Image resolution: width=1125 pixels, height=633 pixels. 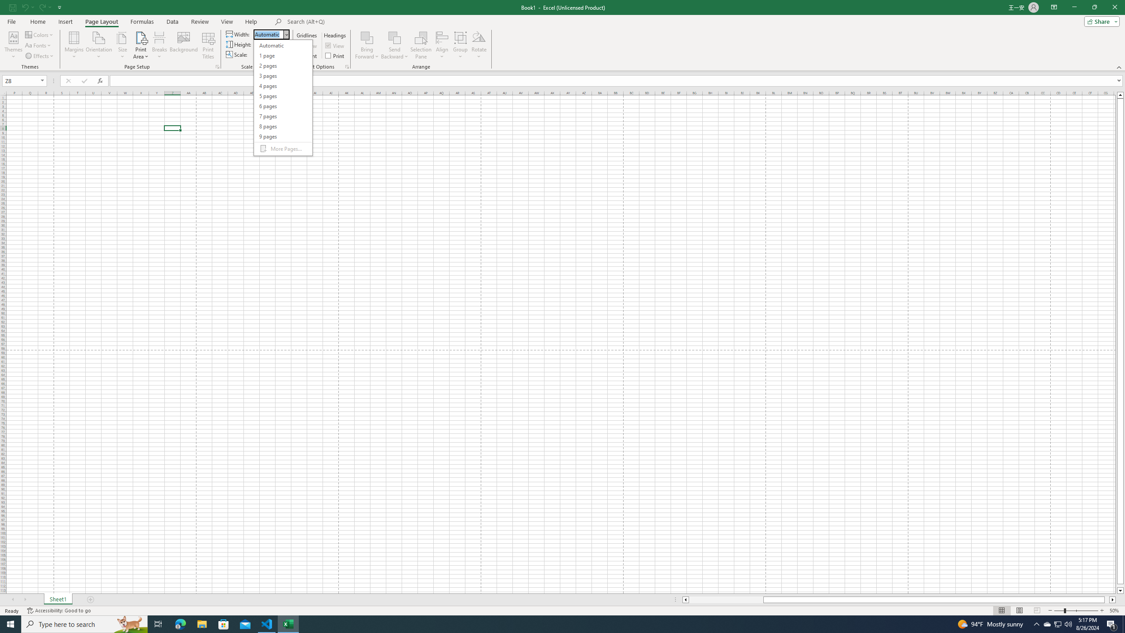 I want to click on Undo, so click(x=25, y=7).